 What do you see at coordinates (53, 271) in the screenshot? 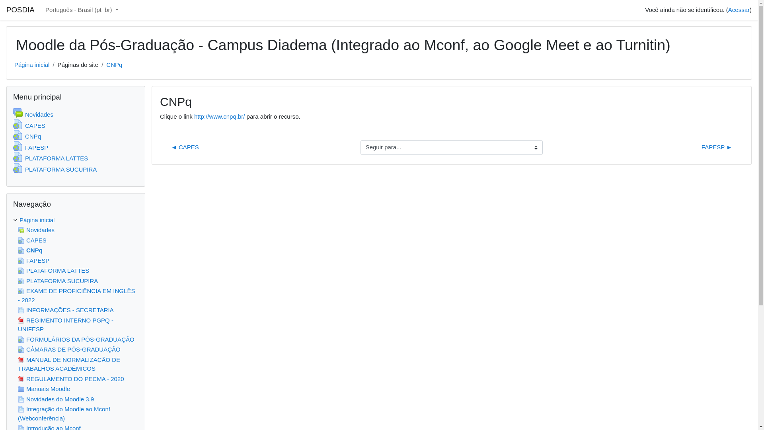
I see `PLATAFORMA LATTES` at bounding box center [53, 271].